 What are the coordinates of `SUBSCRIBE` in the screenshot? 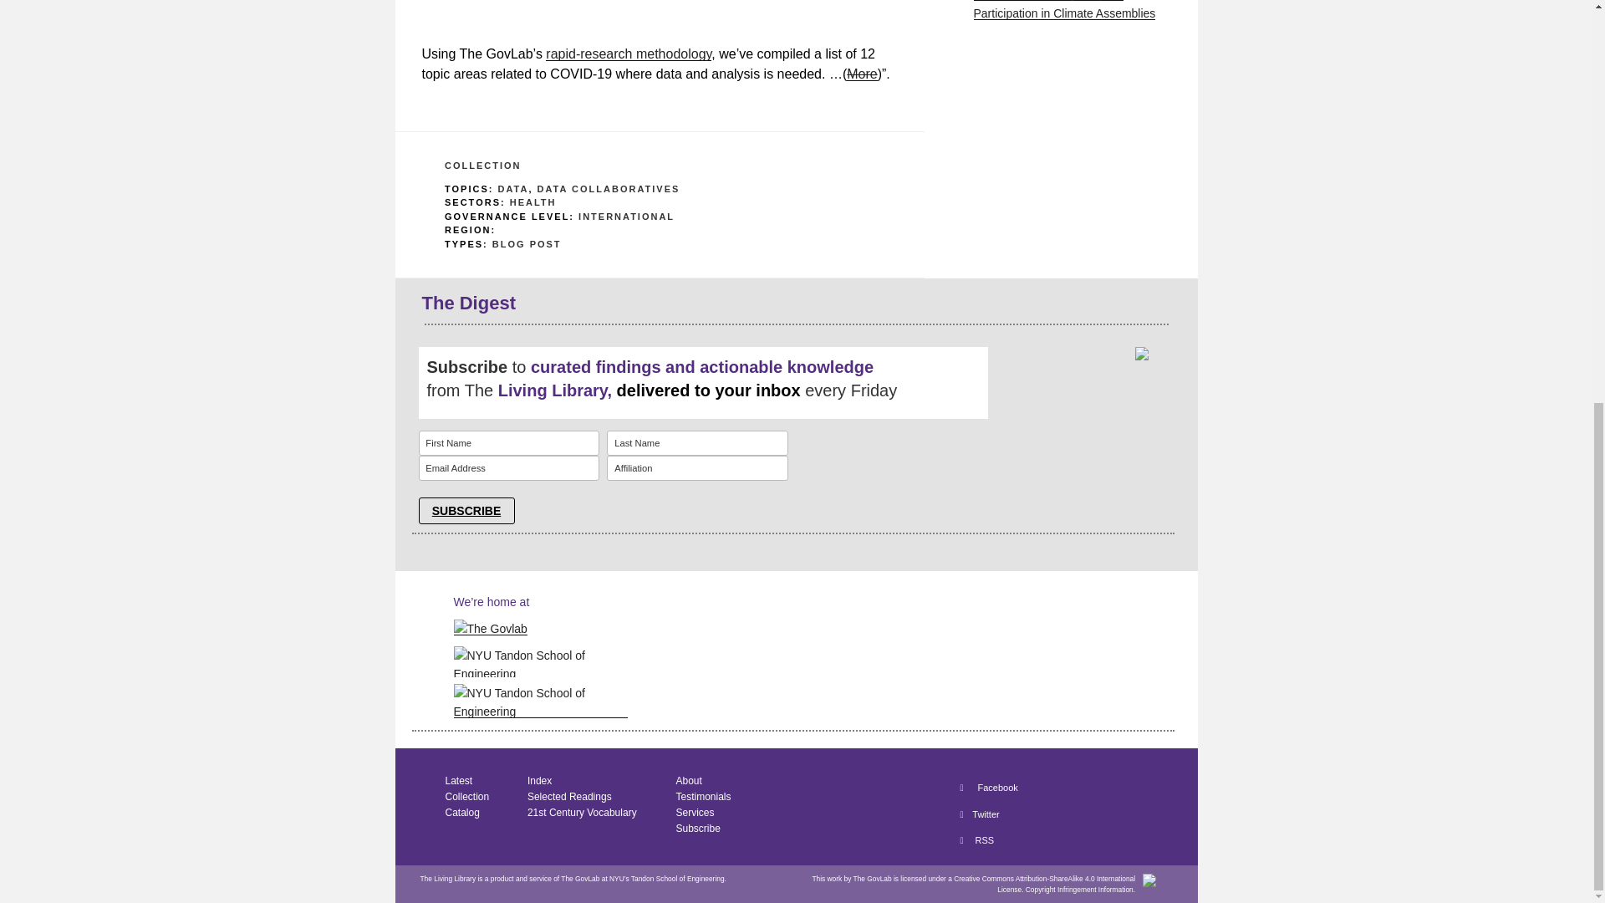 It's located at (465, 511).